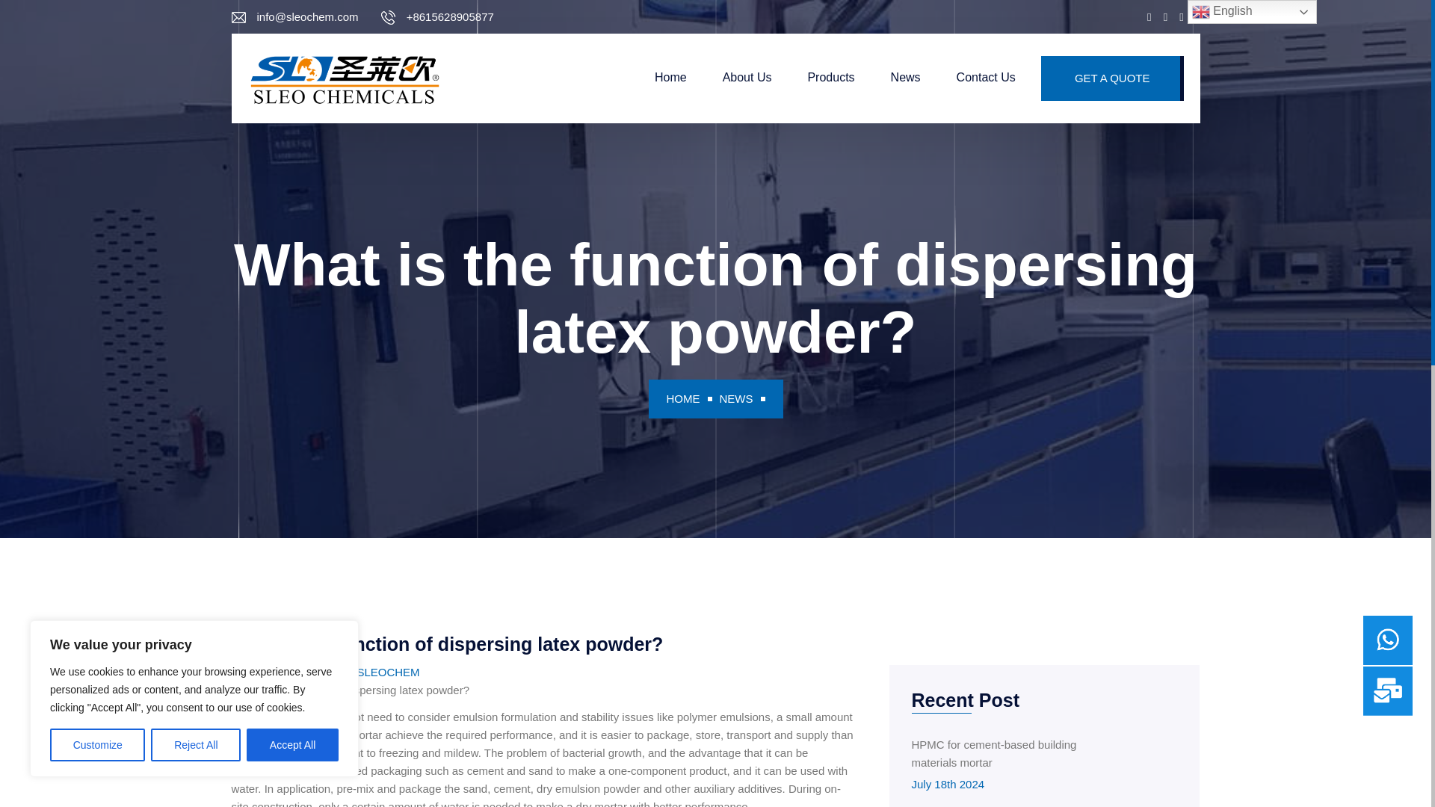 The image size is (1435, 807). I want to click on SLEOCHEM, so click(345, 78).